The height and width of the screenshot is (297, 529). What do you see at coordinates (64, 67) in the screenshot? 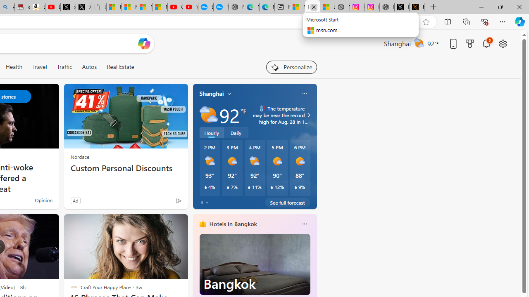
I see `Traffic` at bounding box center [64, 67].